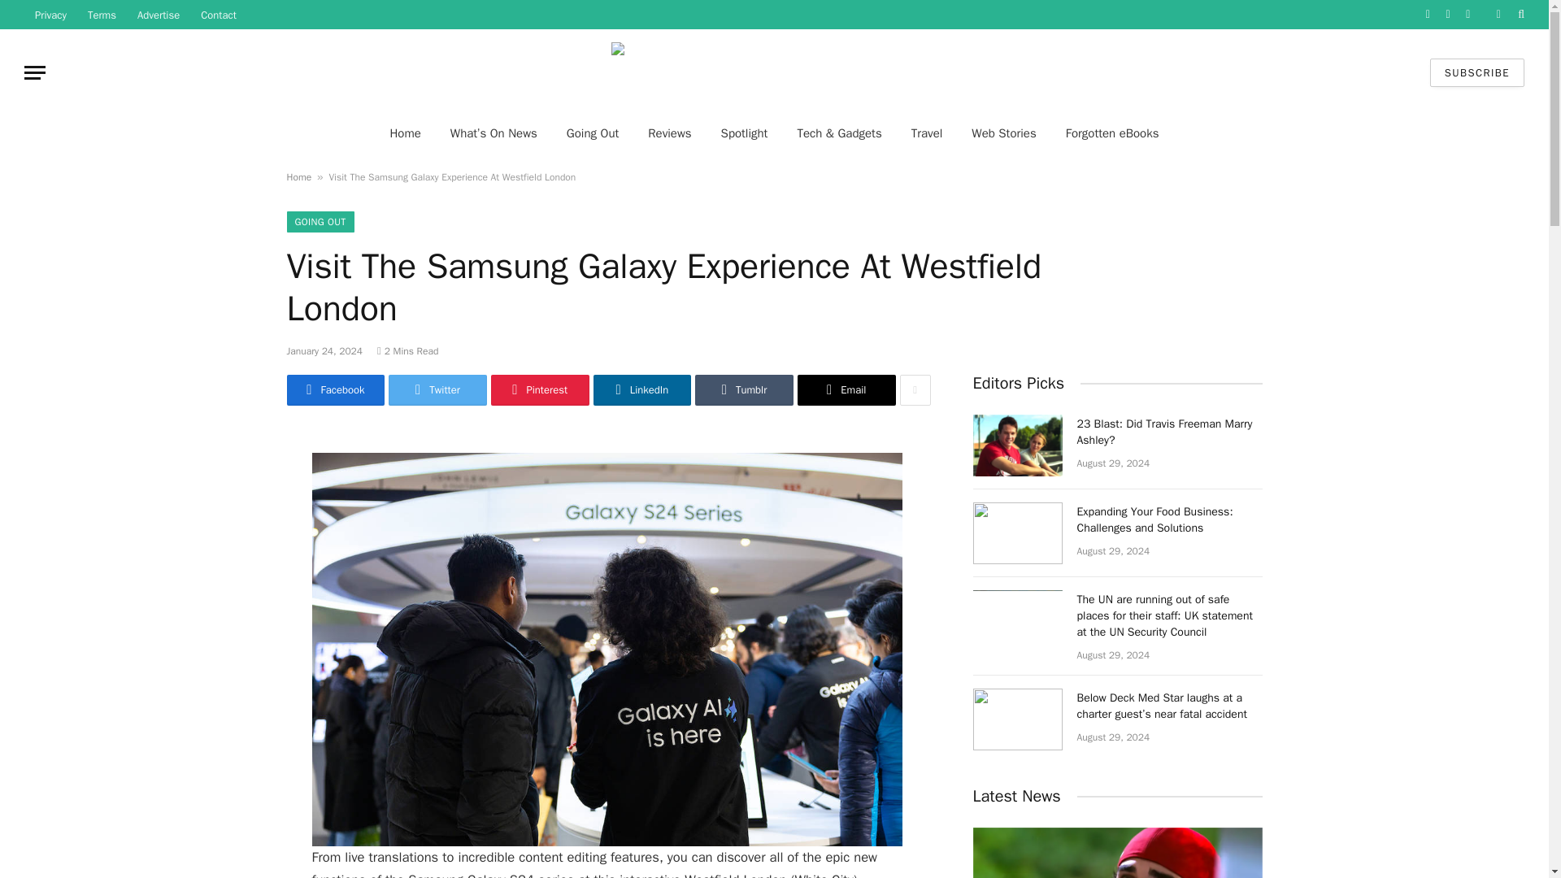 The height and width of the screenshot is (878, 1561). Describe the element at coordinates (218, 15) in the screenshot. I see `Contact` at that location.